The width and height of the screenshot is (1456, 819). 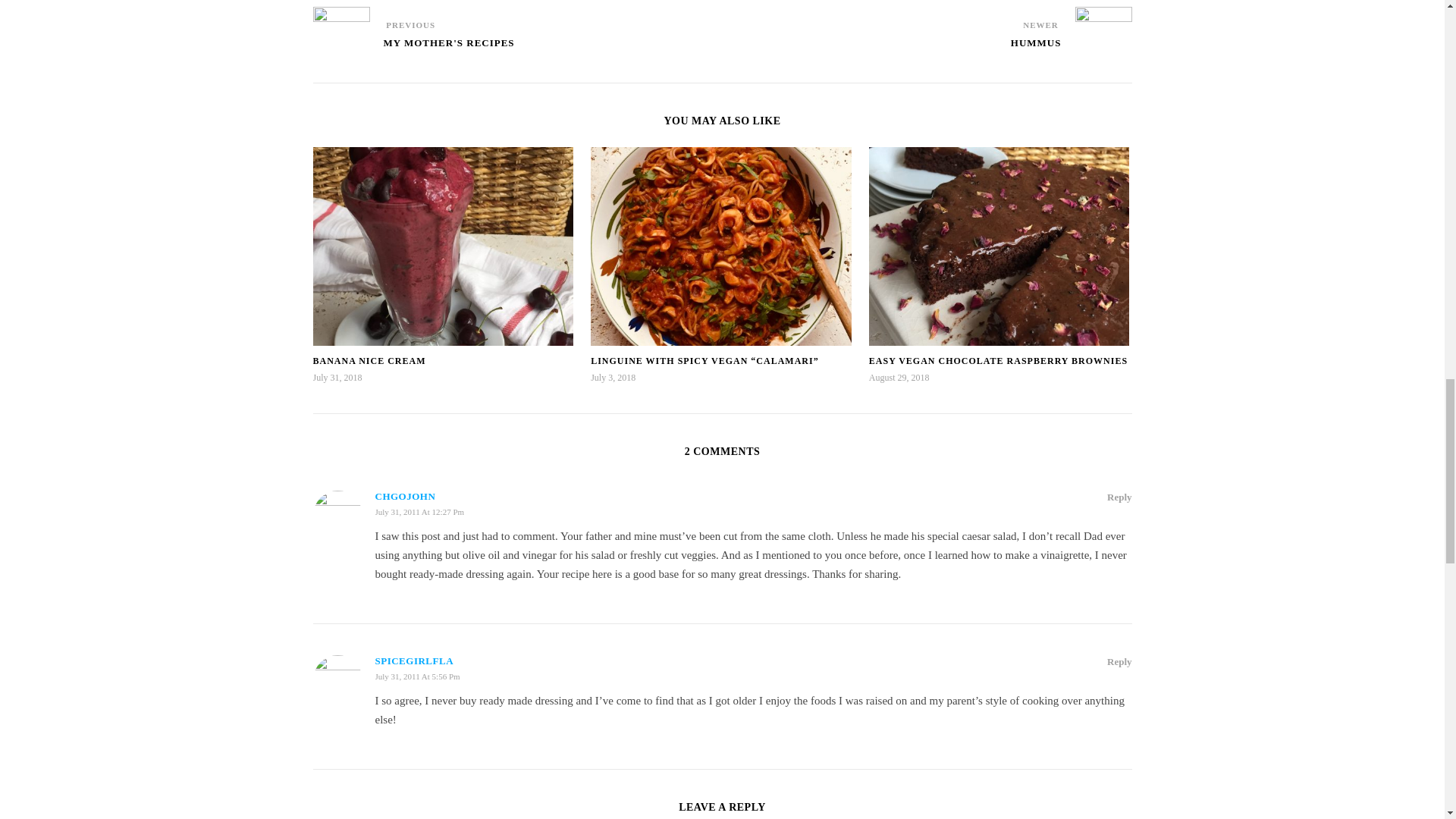 What do you see at coordinates (341, 27) in the screenshot?
I see `My Mother's Recipes` at bounding box center [341, 27].